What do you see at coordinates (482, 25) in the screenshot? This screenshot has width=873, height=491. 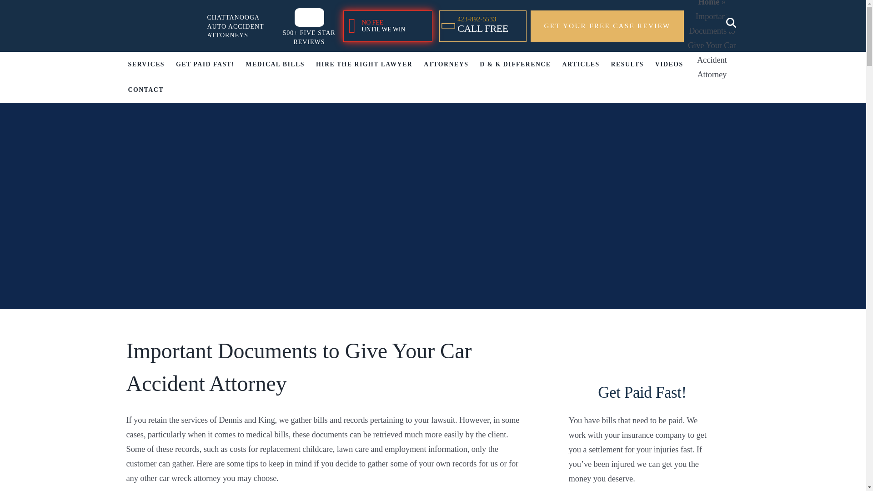 I see `Home` at bounding box center [482, 25].